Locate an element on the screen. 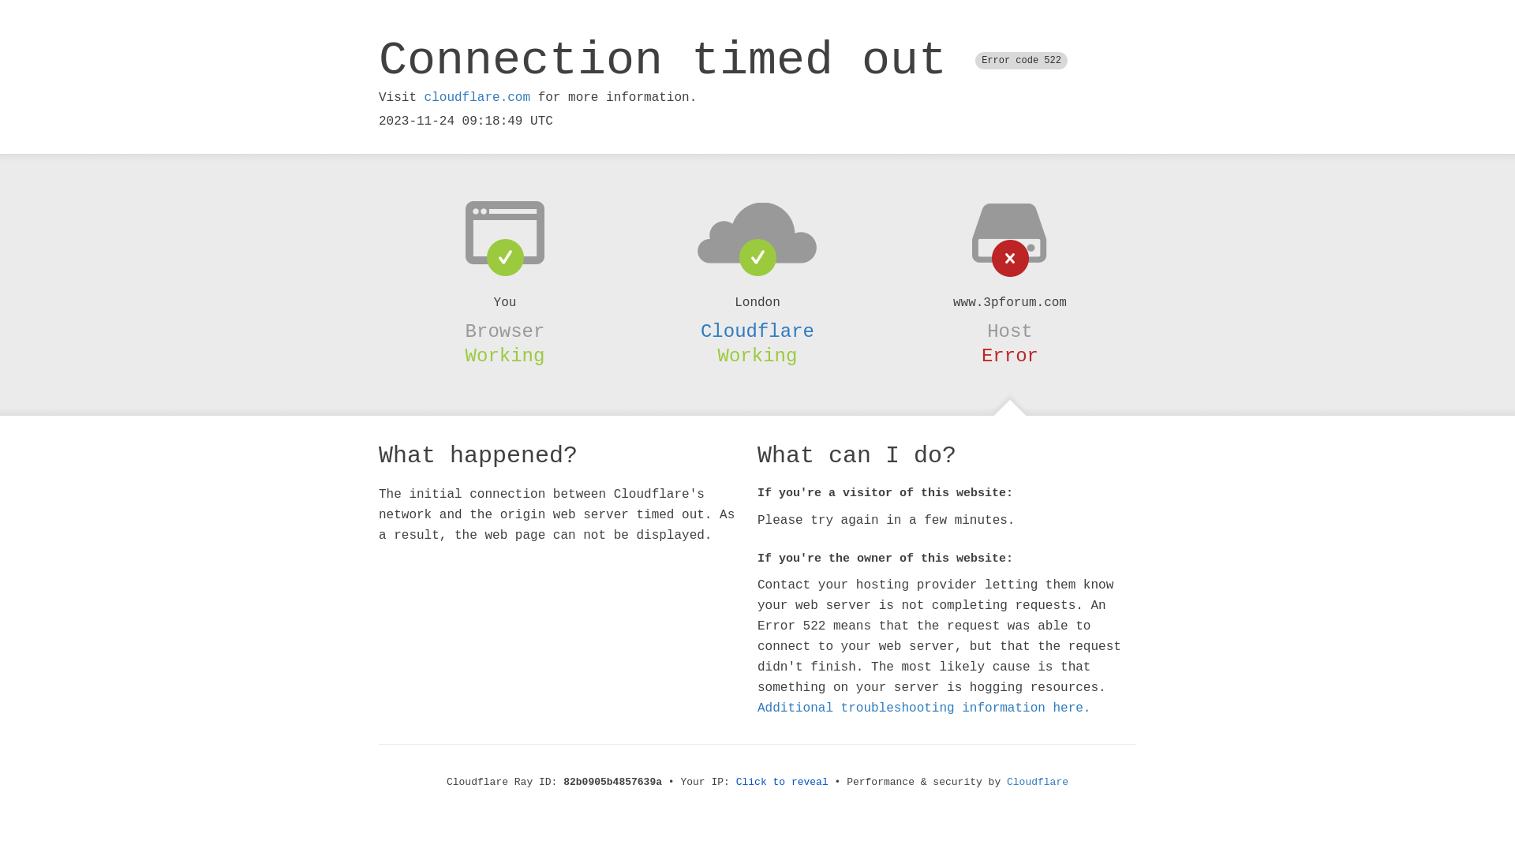 This screenshot has width=1515, height=852. Cloudflare is located at coordinates (1038, 783).